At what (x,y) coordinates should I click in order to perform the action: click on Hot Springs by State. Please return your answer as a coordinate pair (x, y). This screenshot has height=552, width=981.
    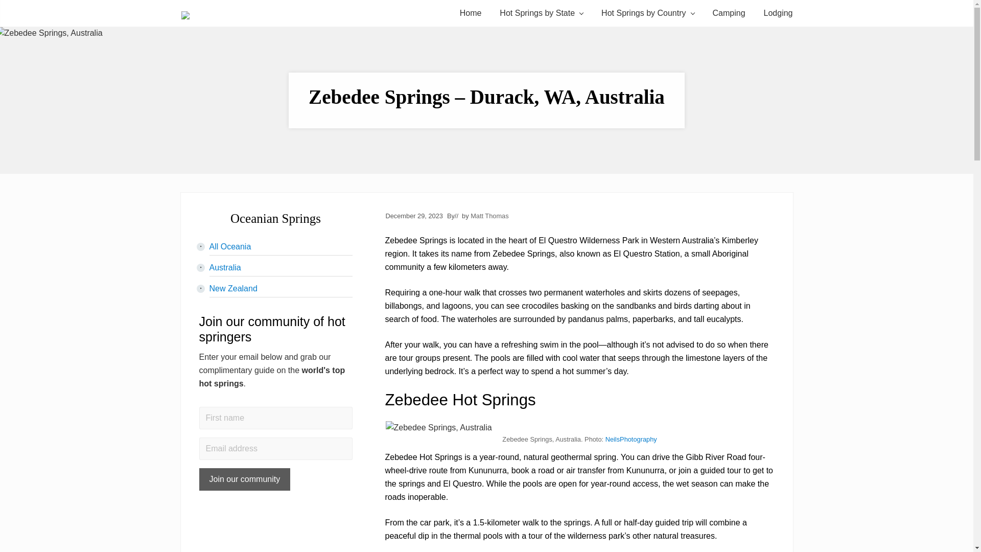
    Looking at the image, I should click on (541, 13).